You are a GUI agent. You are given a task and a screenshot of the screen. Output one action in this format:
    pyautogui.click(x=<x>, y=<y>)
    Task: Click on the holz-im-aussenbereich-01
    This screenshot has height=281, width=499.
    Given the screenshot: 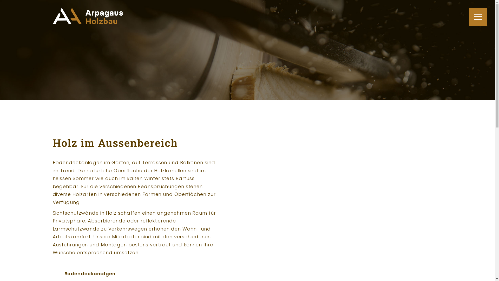 What is the action you would take?
    pyautogui.click(x=254, y=133)
    